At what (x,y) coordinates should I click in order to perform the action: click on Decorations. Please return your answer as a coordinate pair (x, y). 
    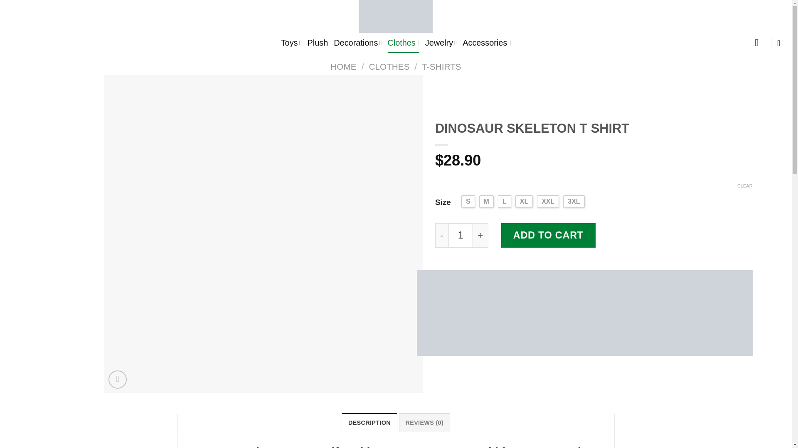
    Looking at the image, I should click on (357, 43).